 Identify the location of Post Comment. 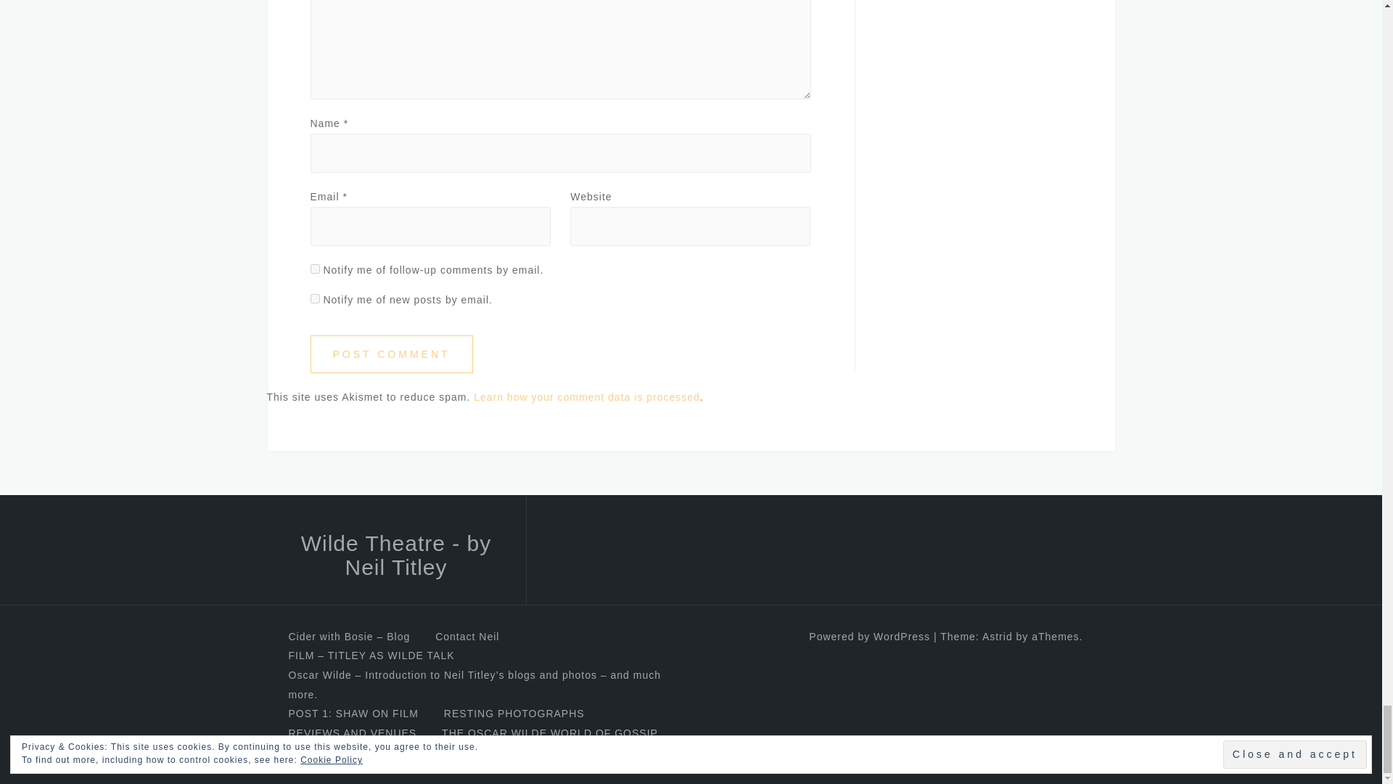
(392, 354).